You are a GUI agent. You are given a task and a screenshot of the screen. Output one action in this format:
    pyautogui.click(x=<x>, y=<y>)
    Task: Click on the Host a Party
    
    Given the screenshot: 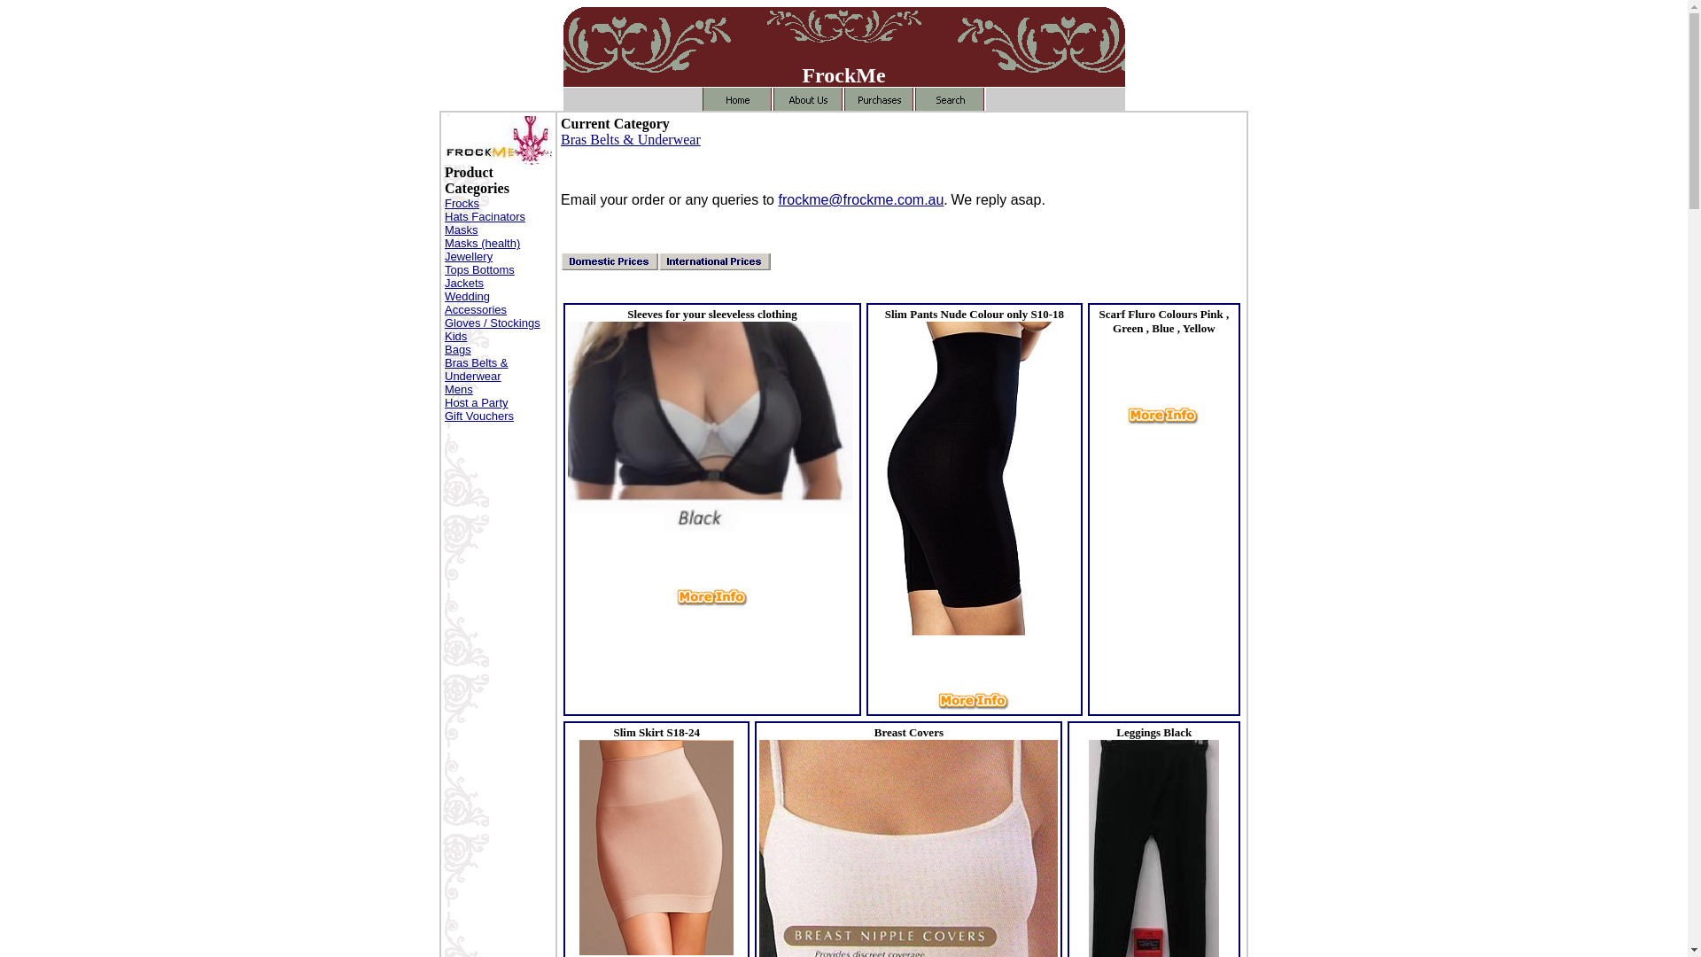 What is the action you would take?
    pyautogui.click(x=477, y=402)
    